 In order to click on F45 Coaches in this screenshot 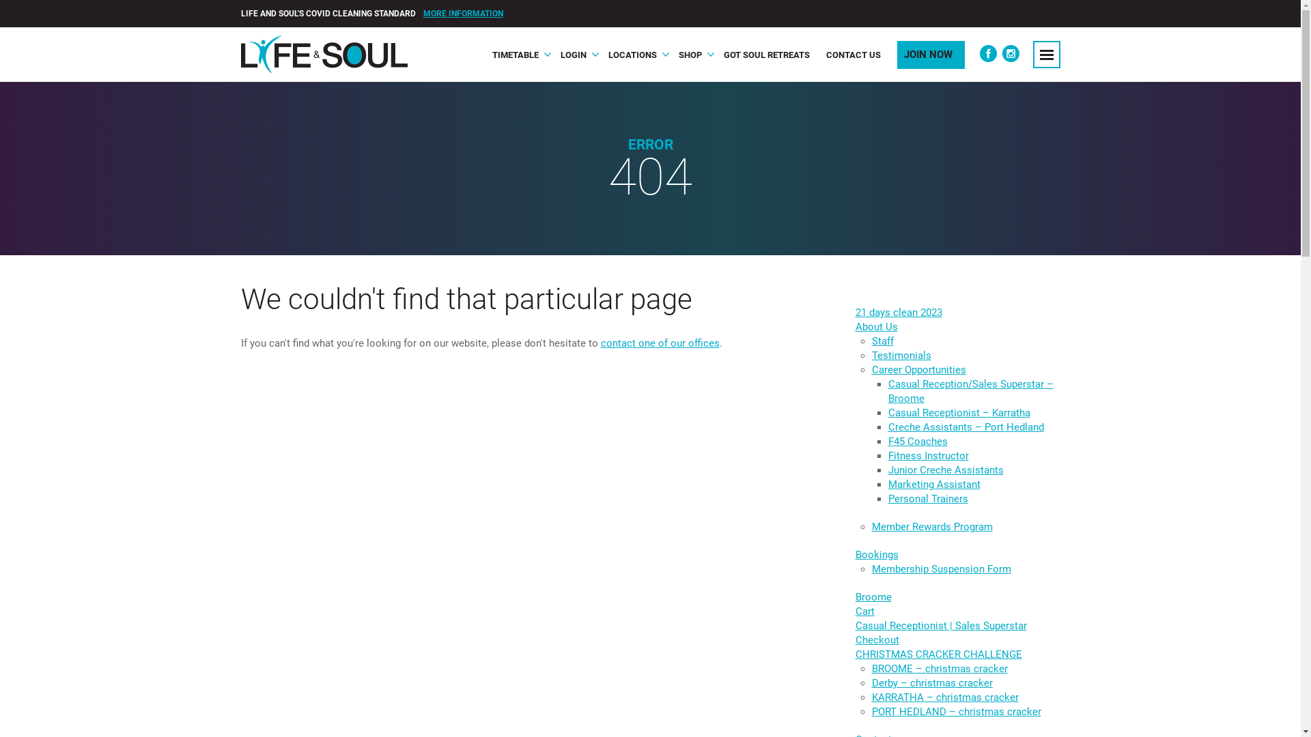, I will do `click(918, 442)`.